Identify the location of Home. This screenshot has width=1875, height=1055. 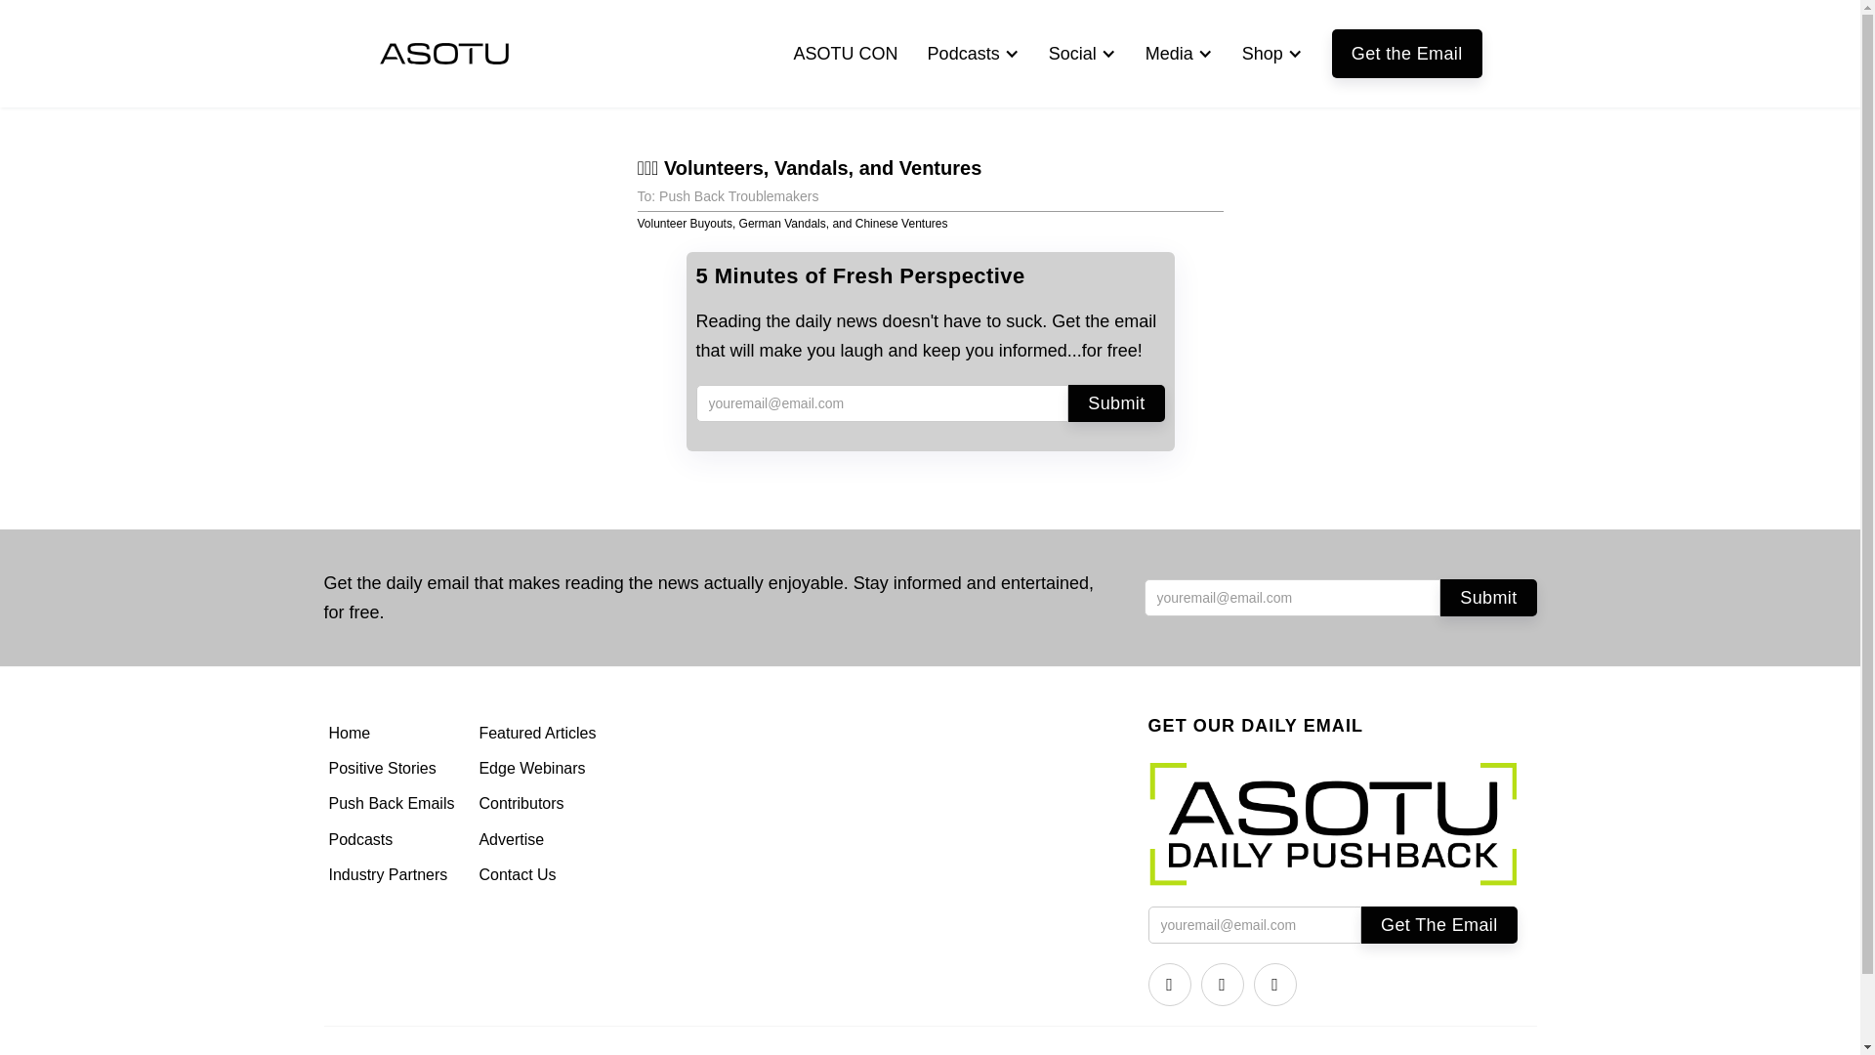
(395, 733).